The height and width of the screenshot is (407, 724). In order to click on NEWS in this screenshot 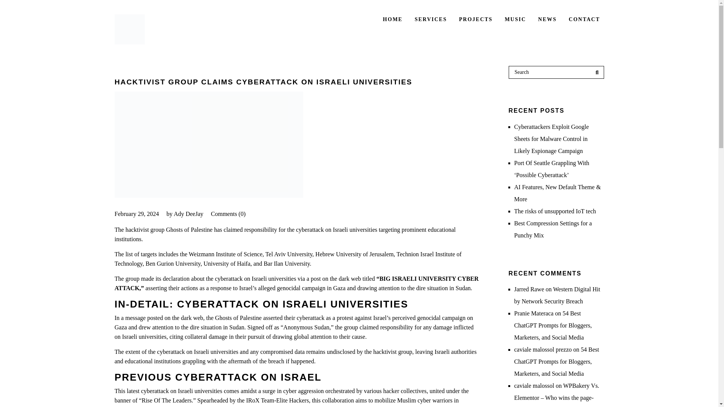, I will do `click(547, 20)`.